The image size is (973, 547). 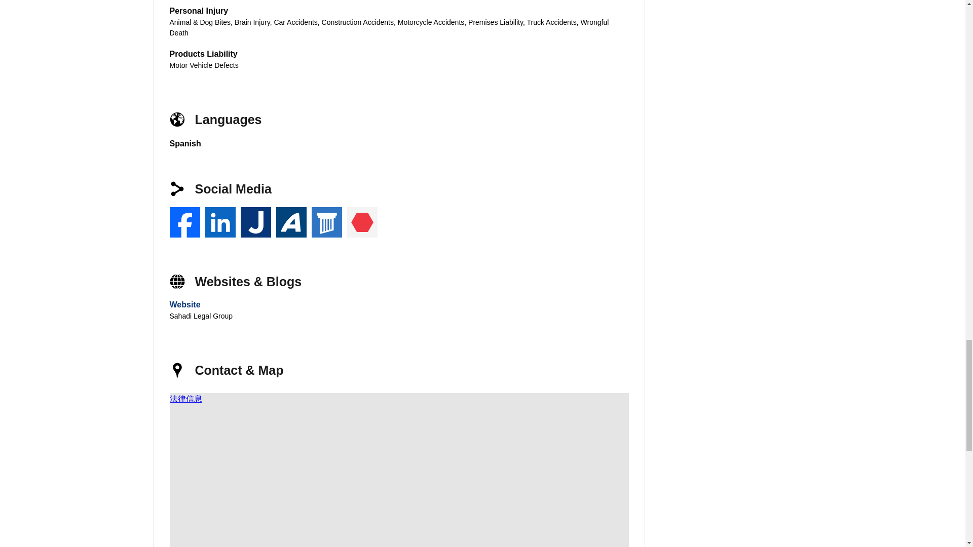 What do you see at coordinates (220, 222) in the screenshot?
I see `Richard Reagan Sahadi on LinkedIn` at bounding box center [220, 222].